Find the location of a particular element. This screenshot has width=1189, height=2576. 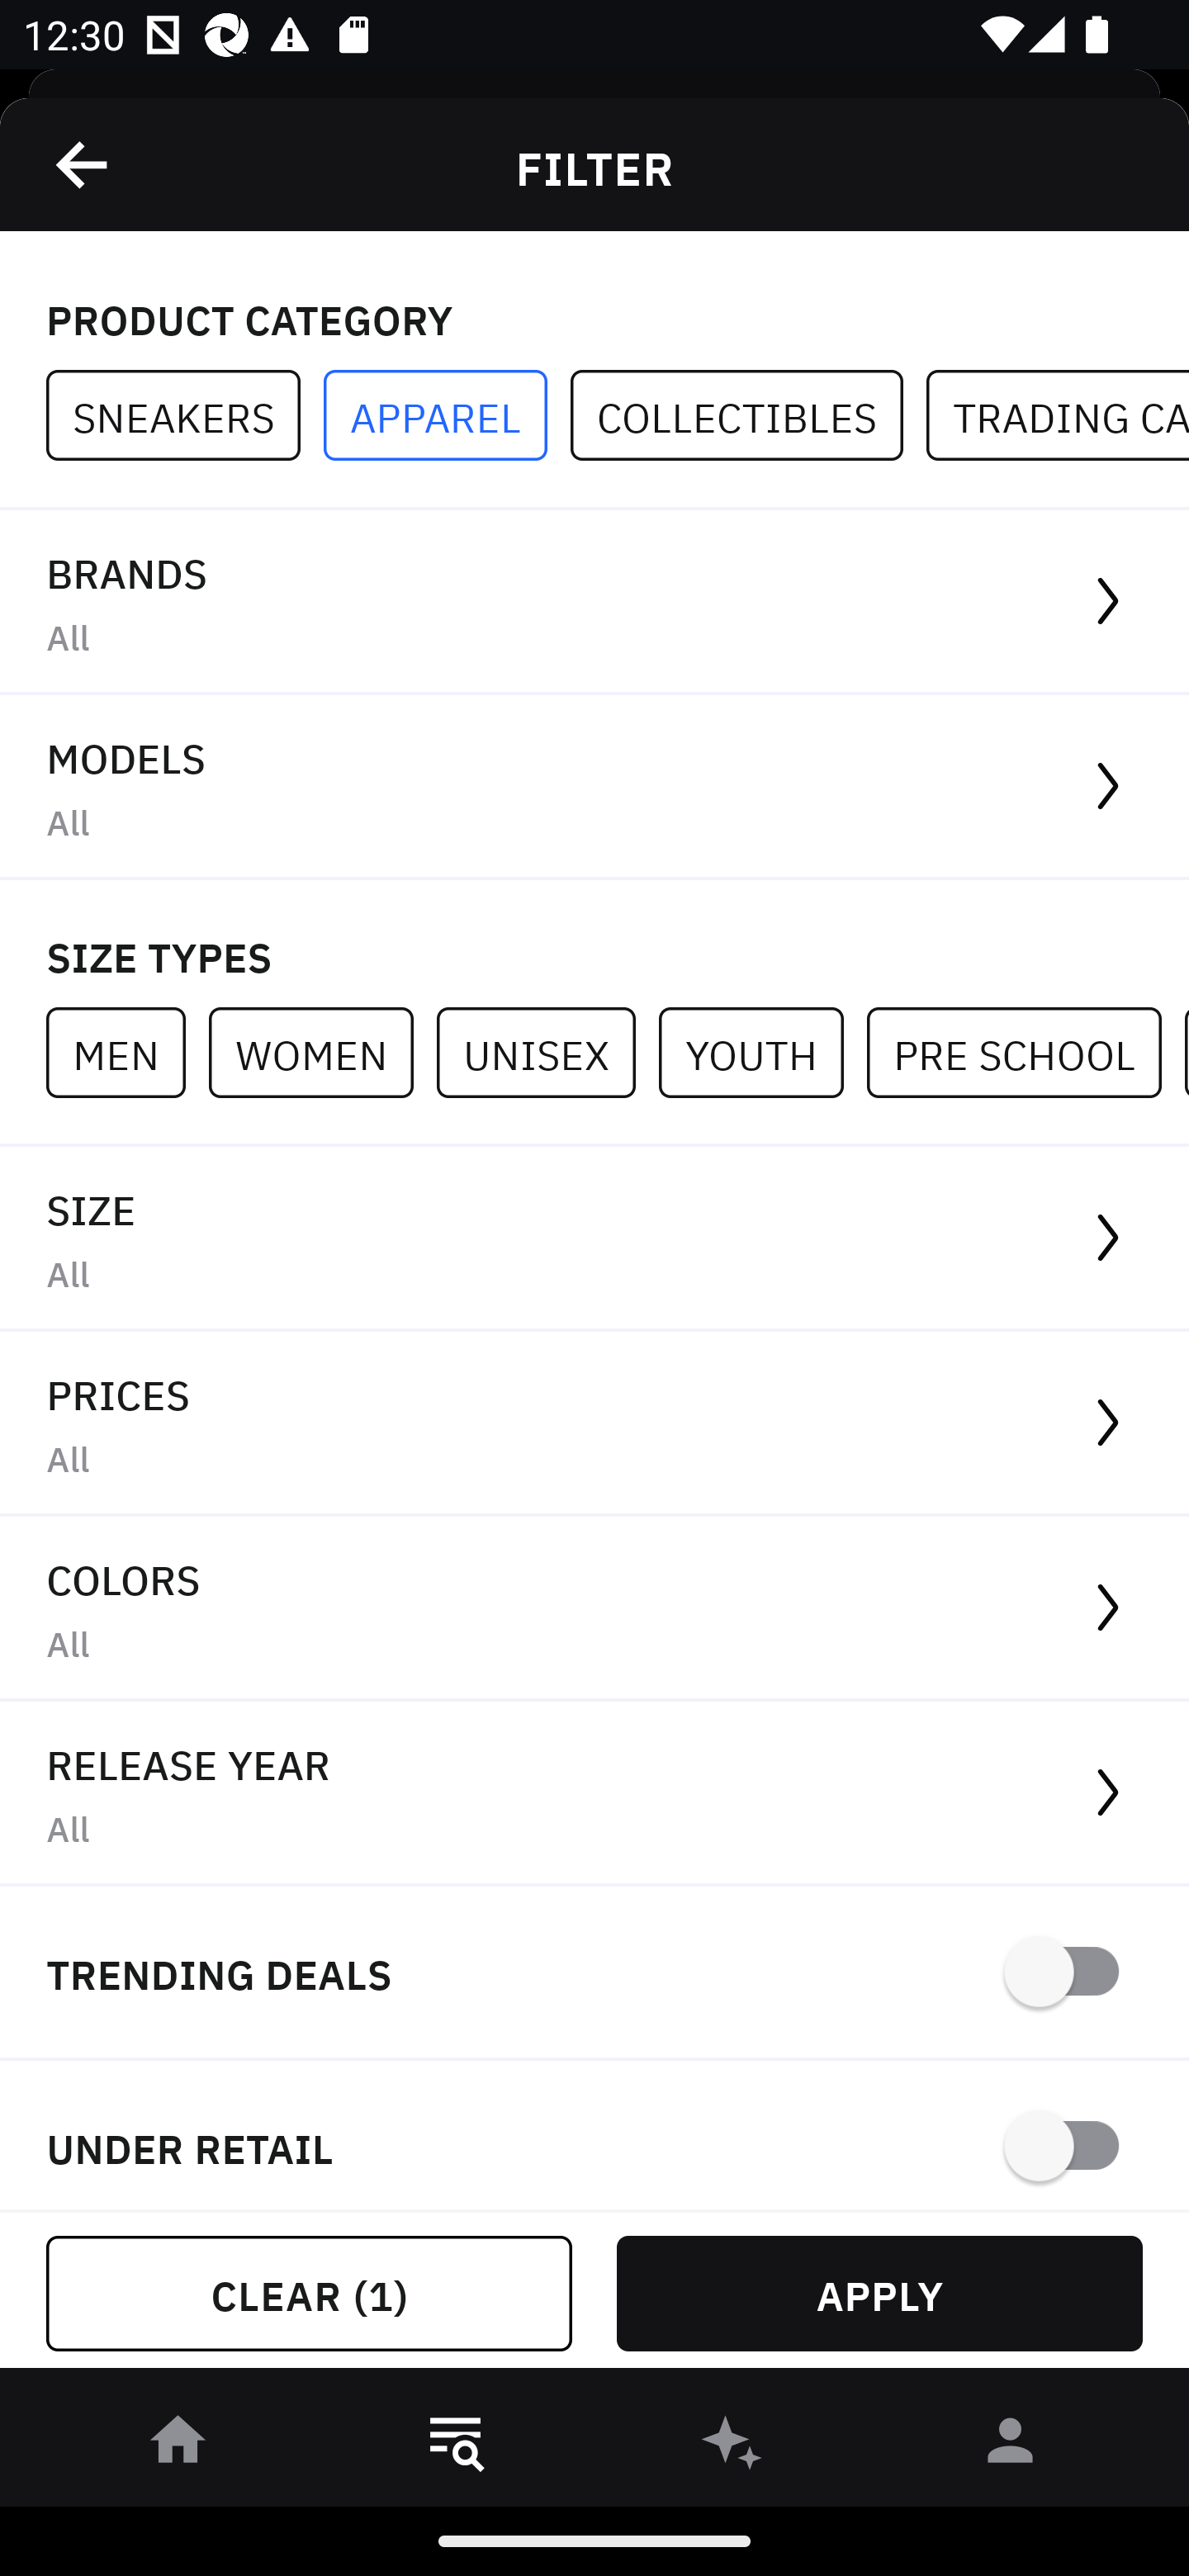

CLEAR (1) is located at coordinates (309, 2294).